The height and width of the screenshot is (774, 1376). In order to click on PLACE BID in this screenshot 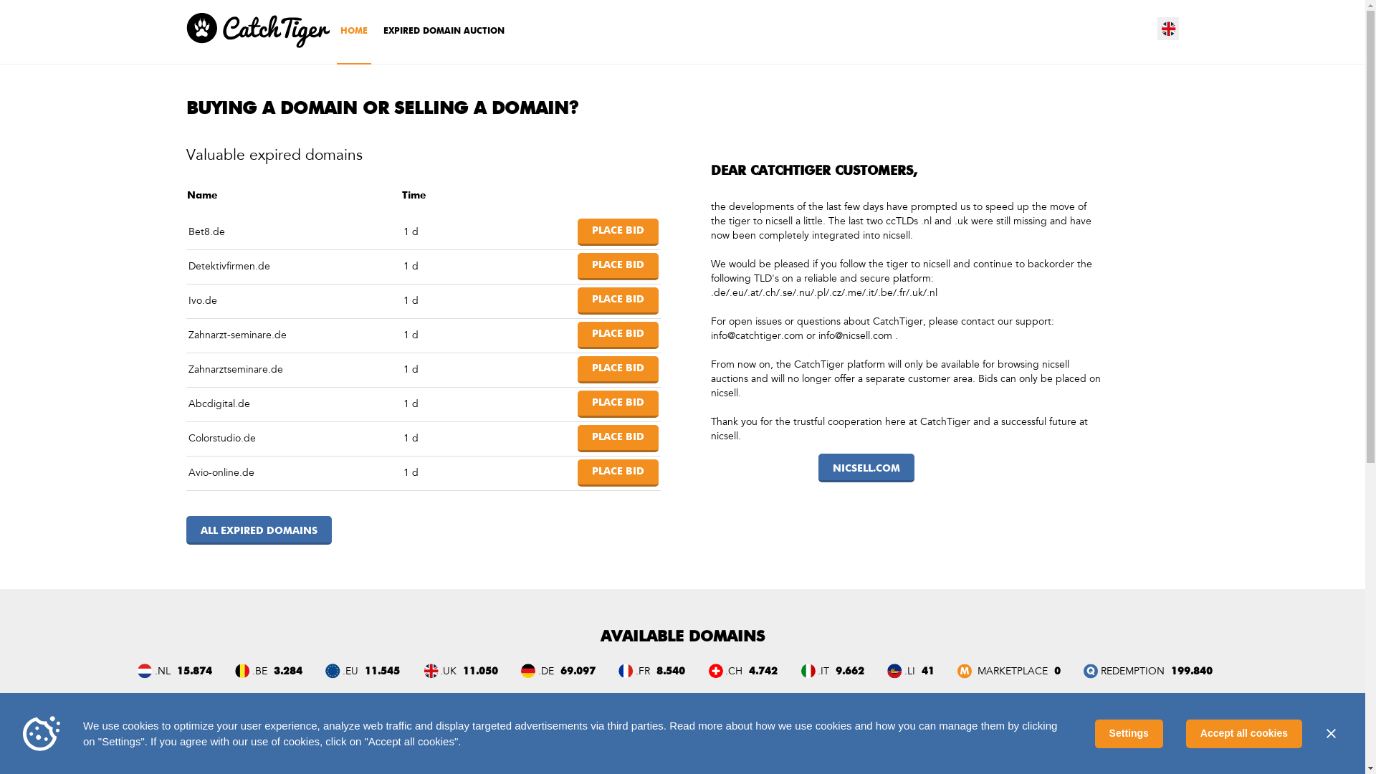, I will do `click(618, 301)`.